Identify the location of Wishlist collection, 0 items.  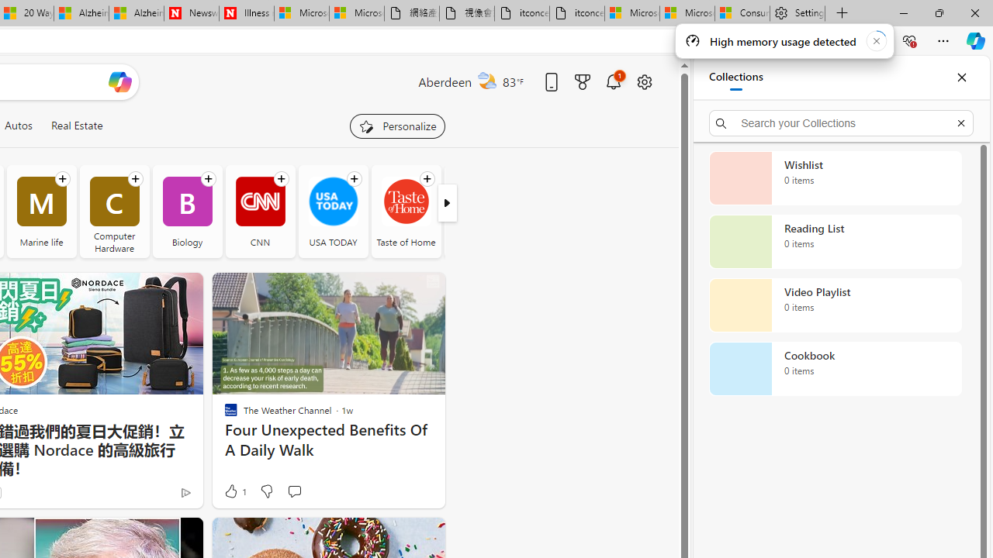
(835, 178).